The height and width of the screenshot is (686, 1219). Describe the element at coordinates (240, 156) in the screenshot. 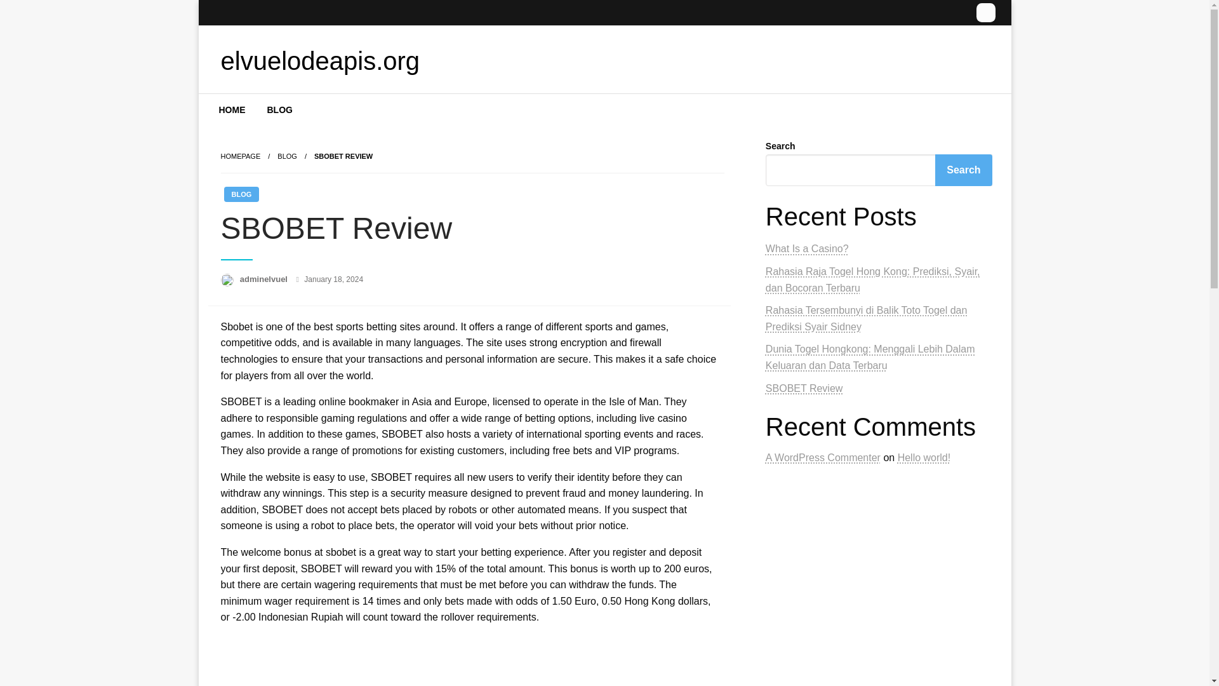

I see `Homepage` at that location.